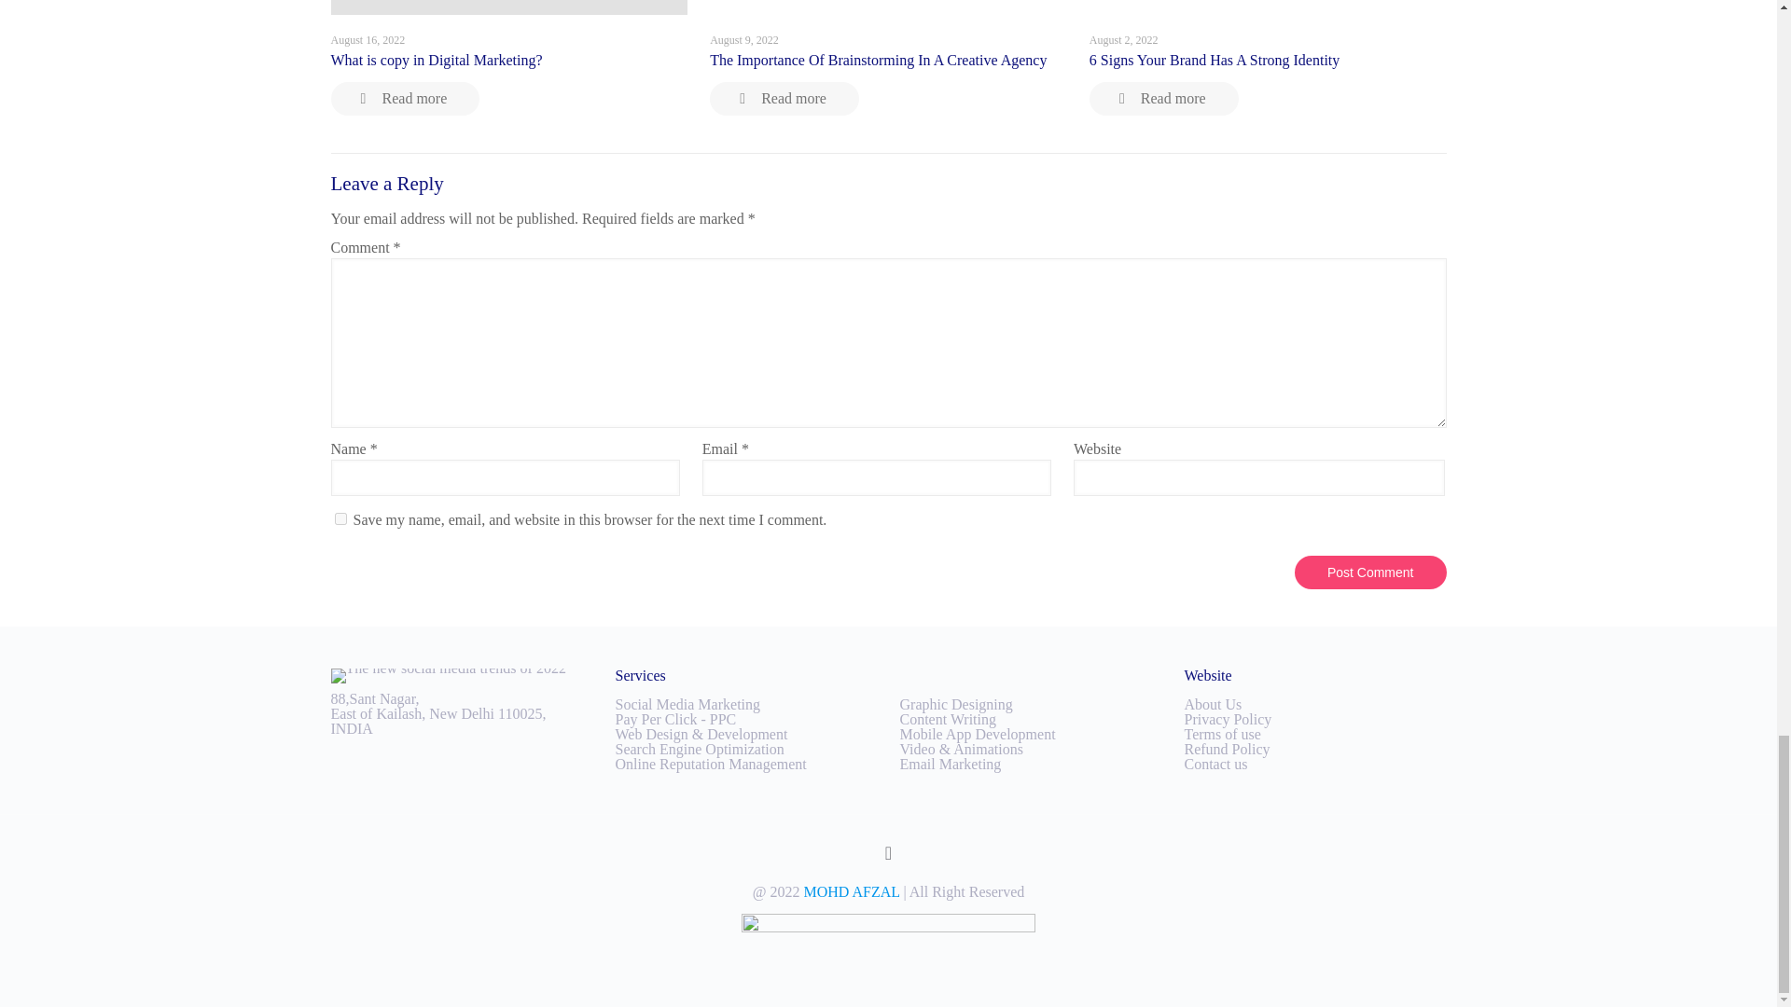 This screenshot has height=1007, width=1791. I want to click on Privacy Policy, so click(1228, 718).